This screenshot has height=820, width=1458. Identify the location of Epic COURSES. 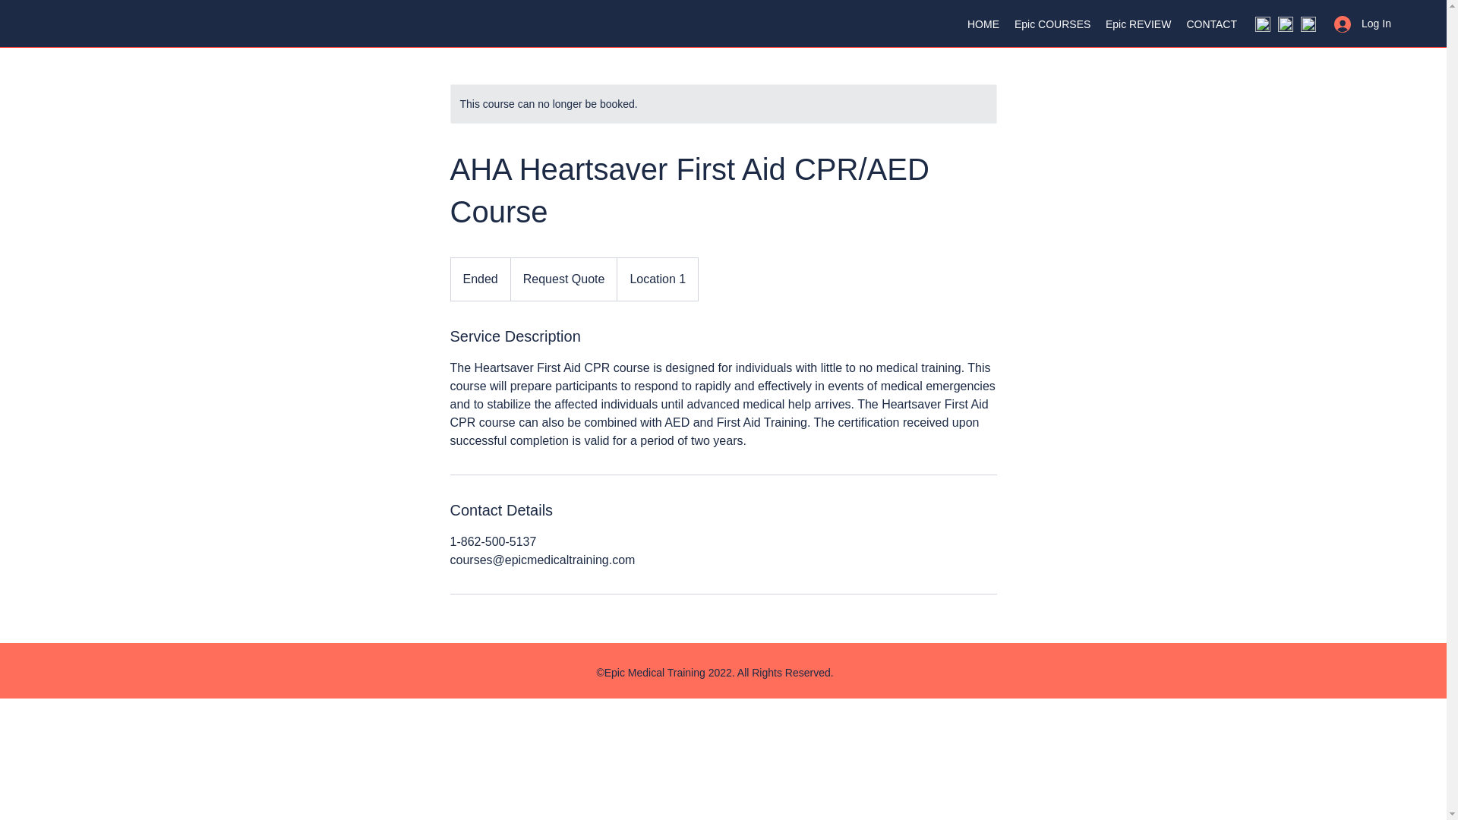
(1052, 24).